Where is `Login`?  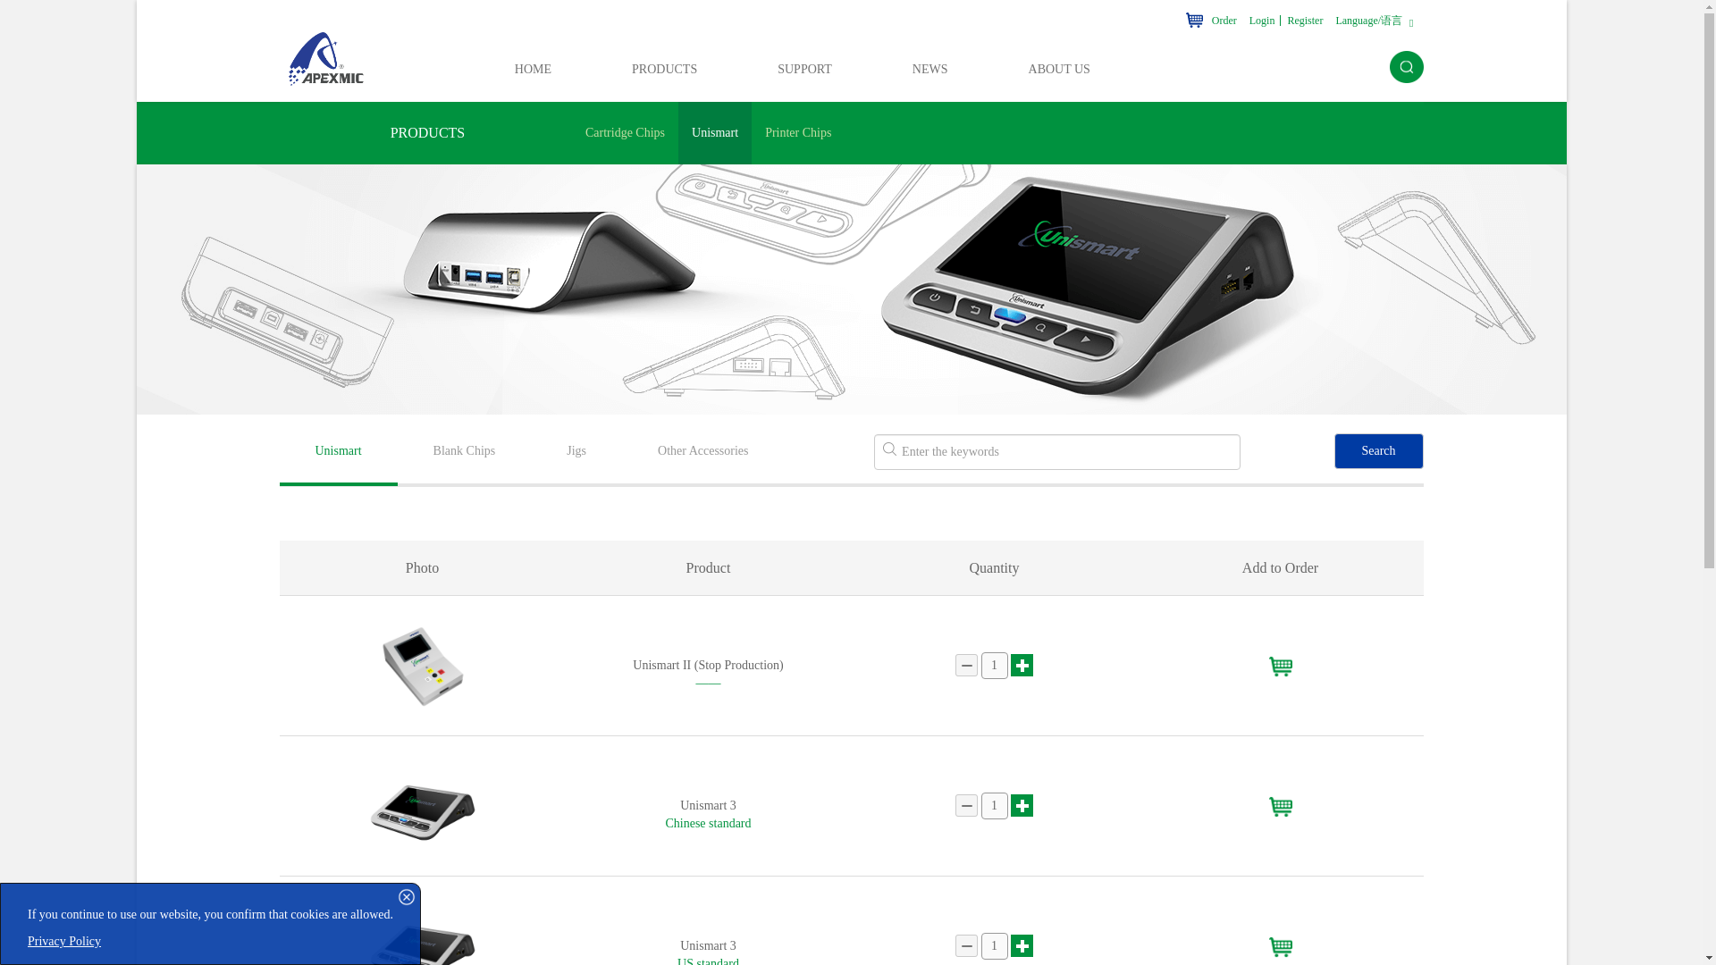 Login is located at coordinates (1262, 15).